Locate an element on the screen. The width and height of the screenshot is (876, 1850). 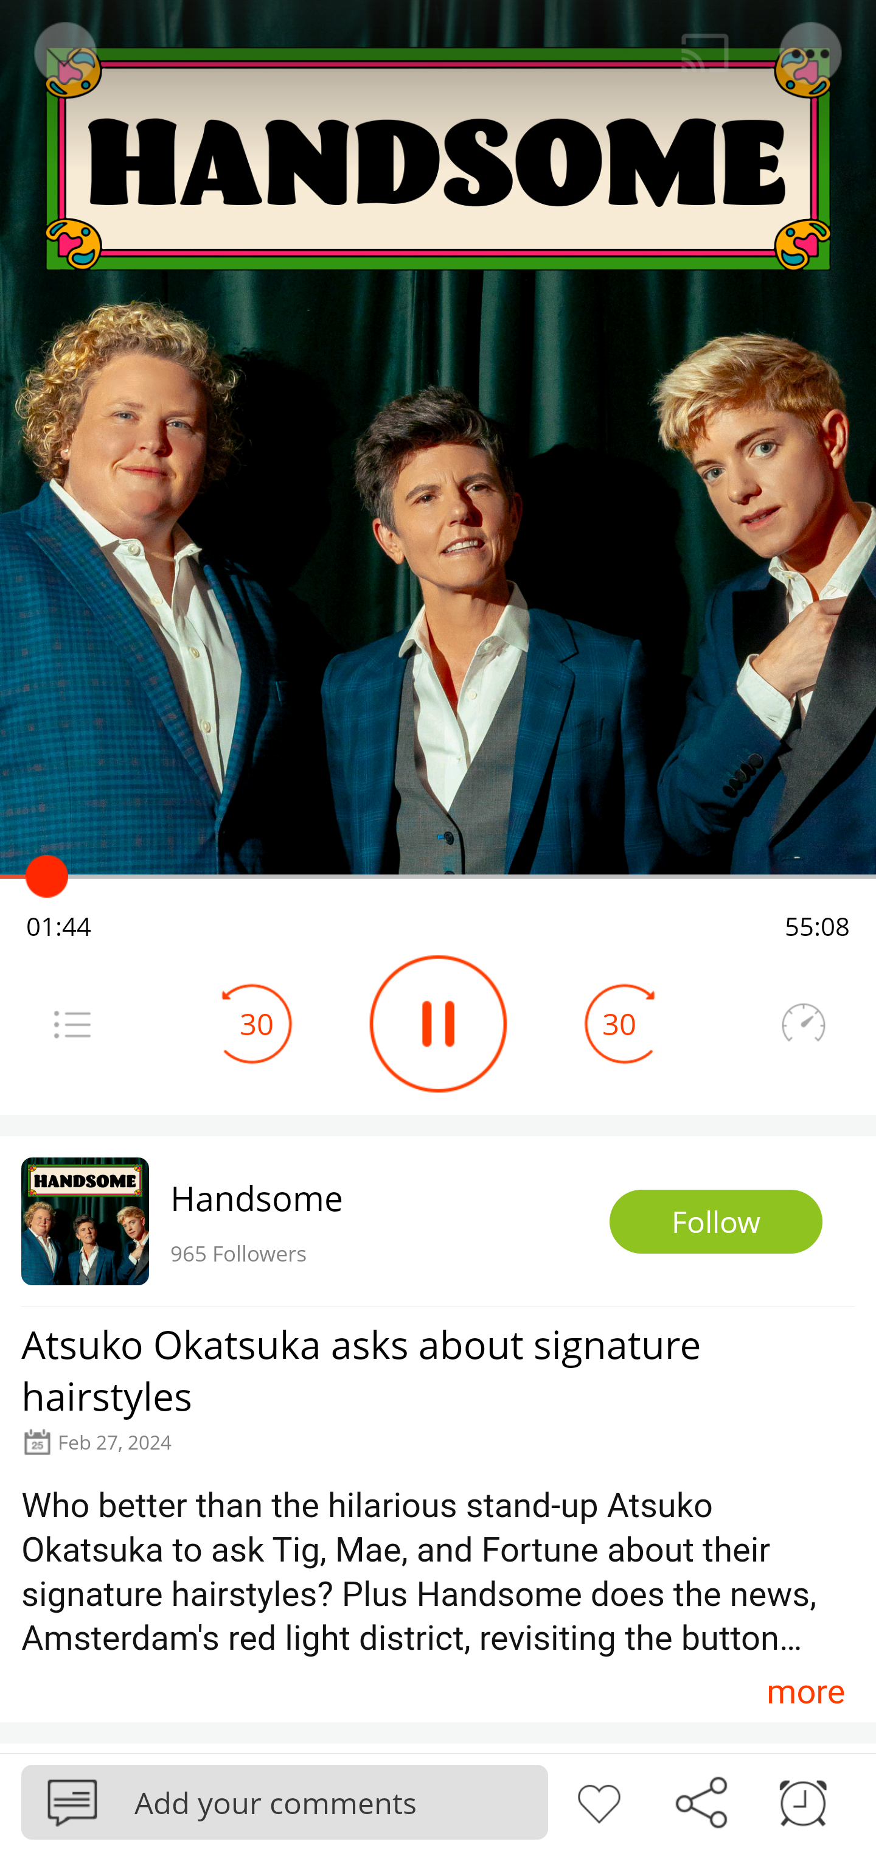
Speedometer is located at coordinates (803, 1024).